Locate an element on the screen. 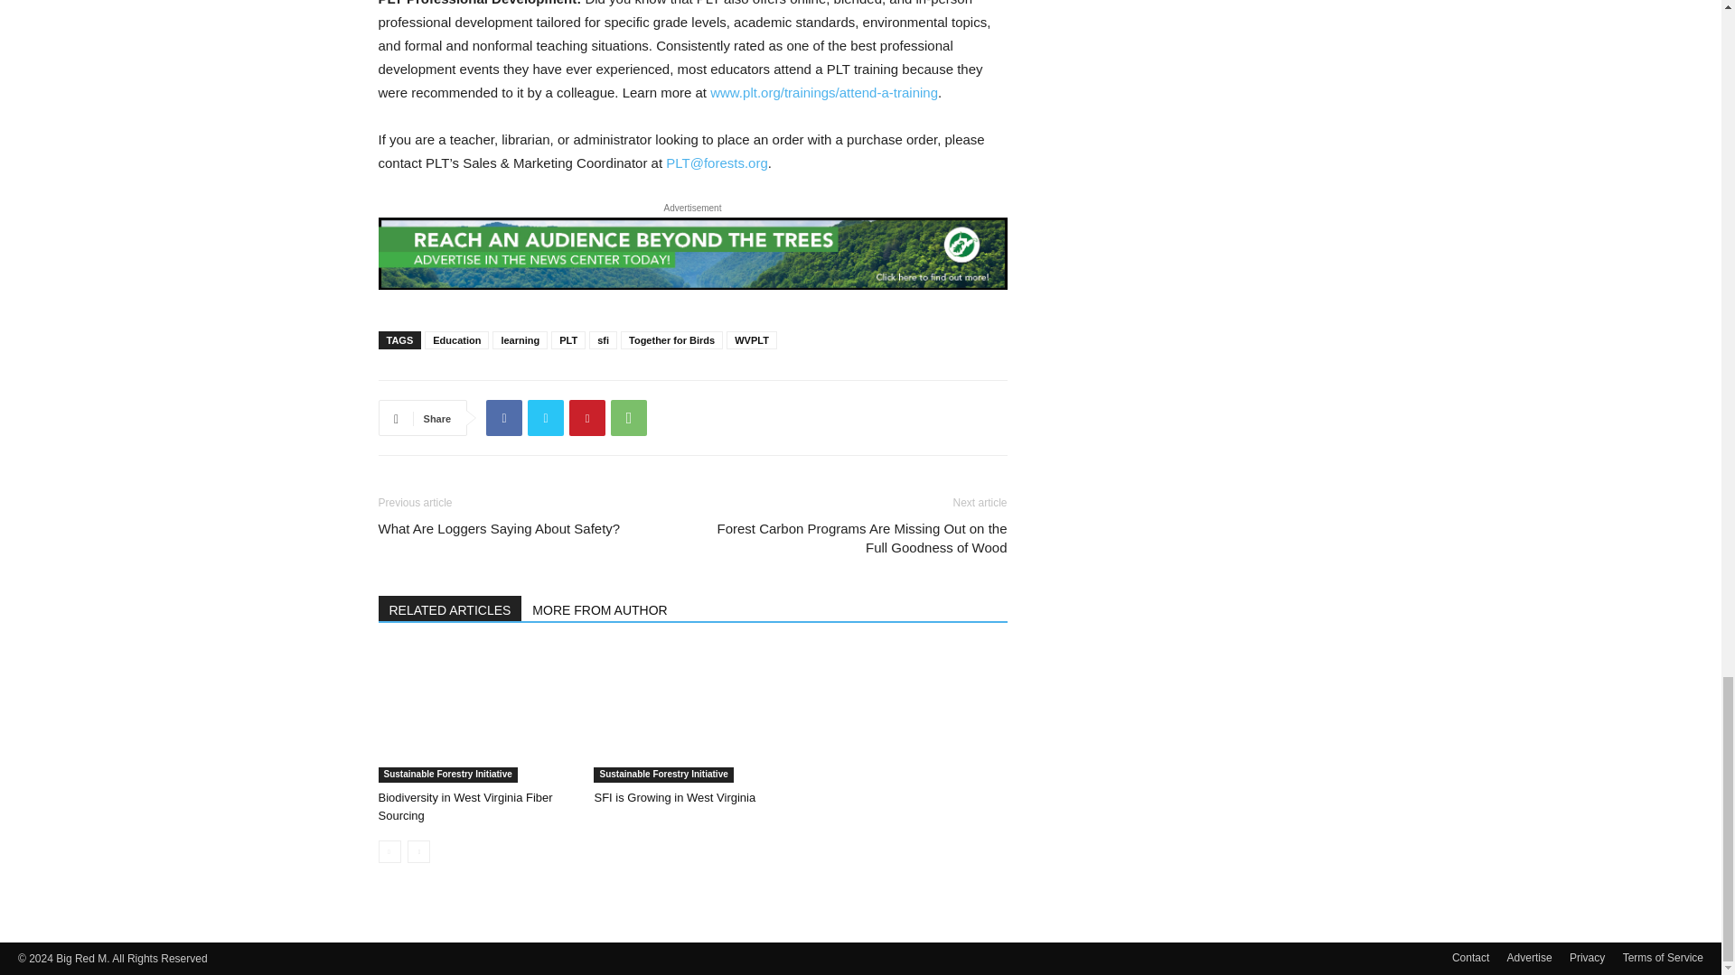  Pinterest is located at coordinates (587, 417).